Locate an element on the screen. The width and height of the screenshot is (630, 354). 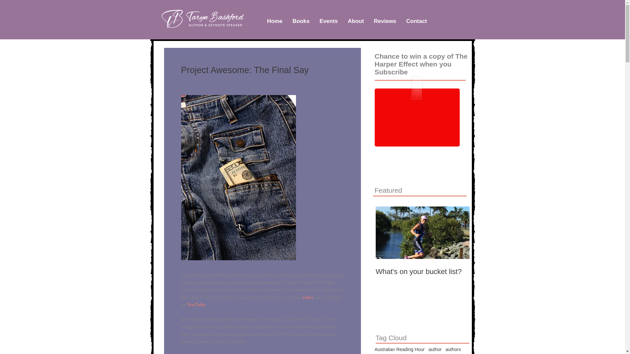
YouTube. is located at coordinates (196, 305).